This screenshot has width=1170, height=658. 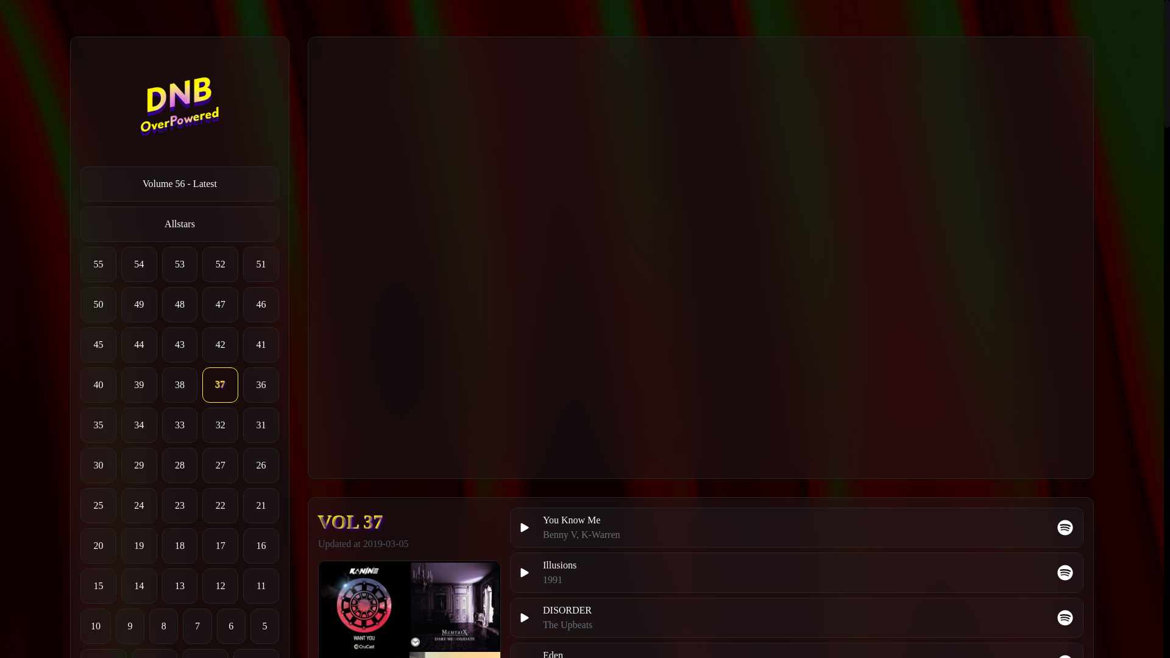 I want to click on 36, so click(x=261, y=384).